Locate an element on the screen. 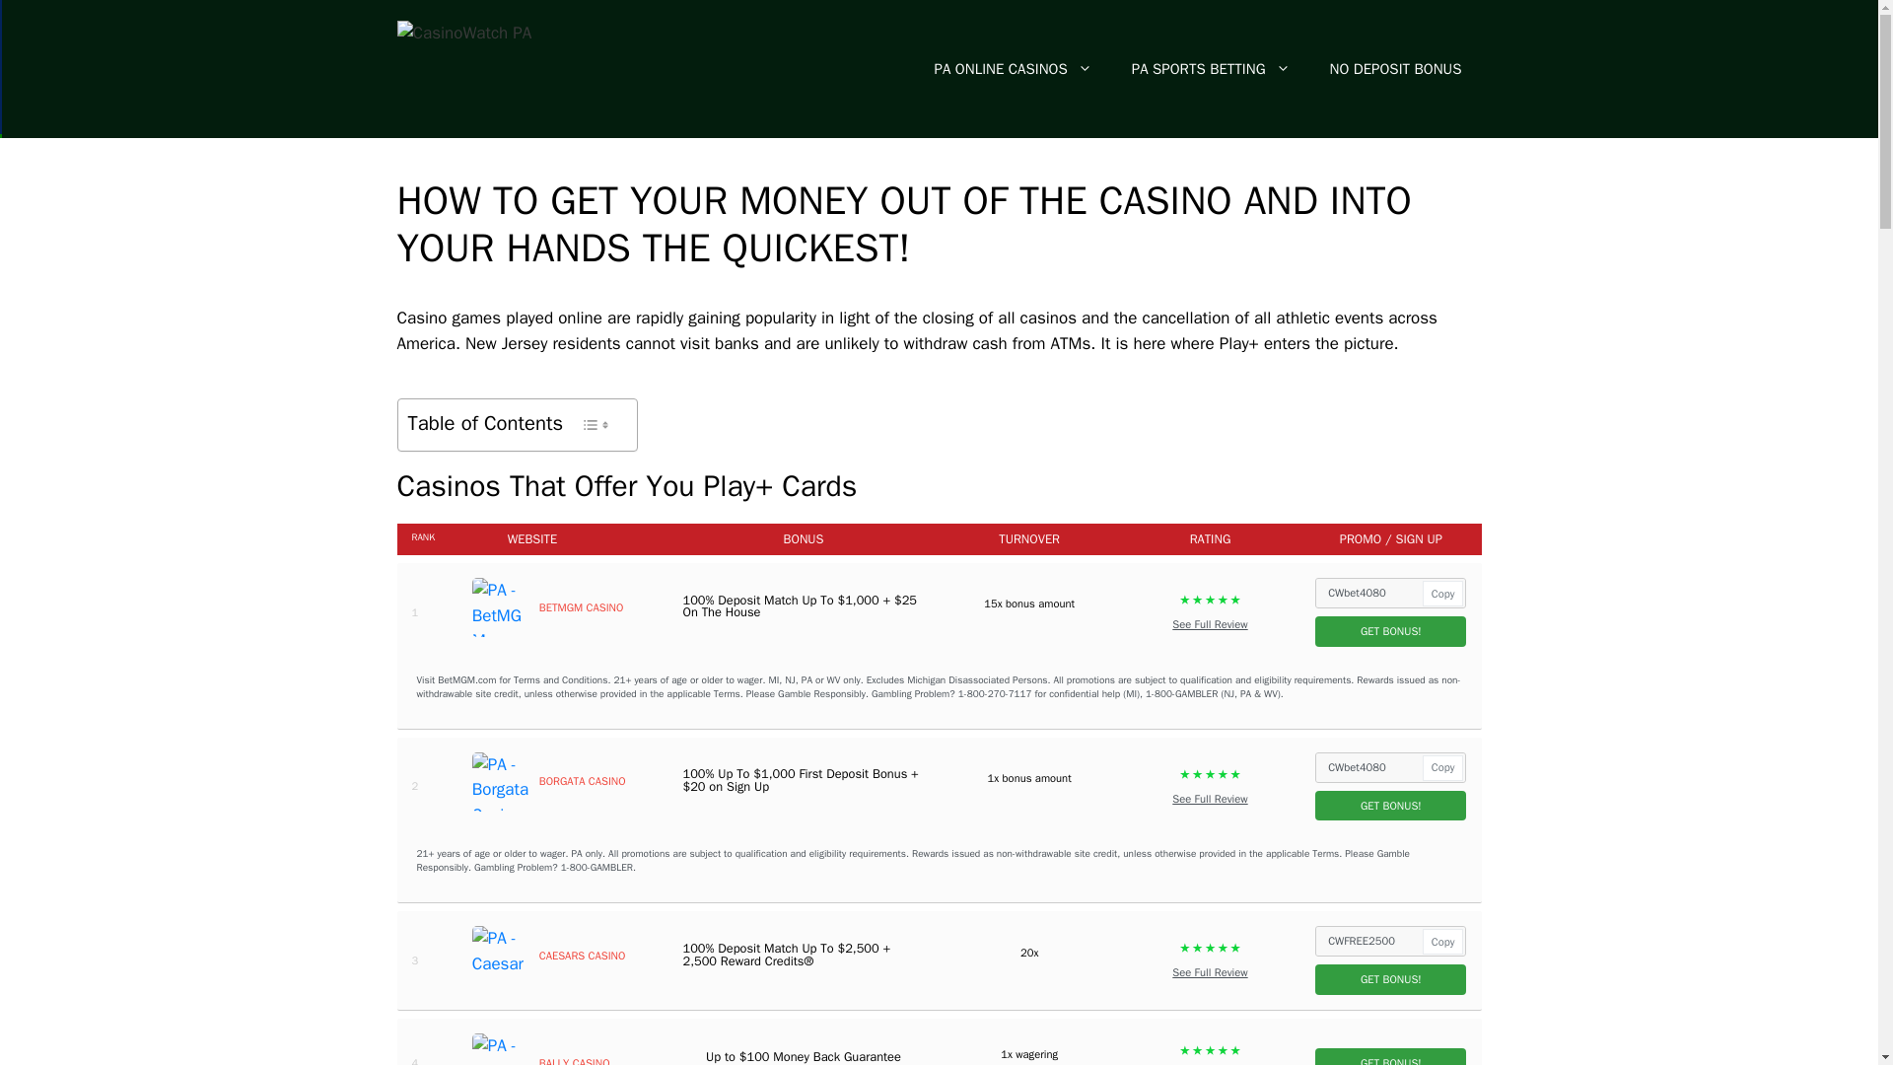  PA ONLINE CASINOS is located at coordinates (1014, 69).